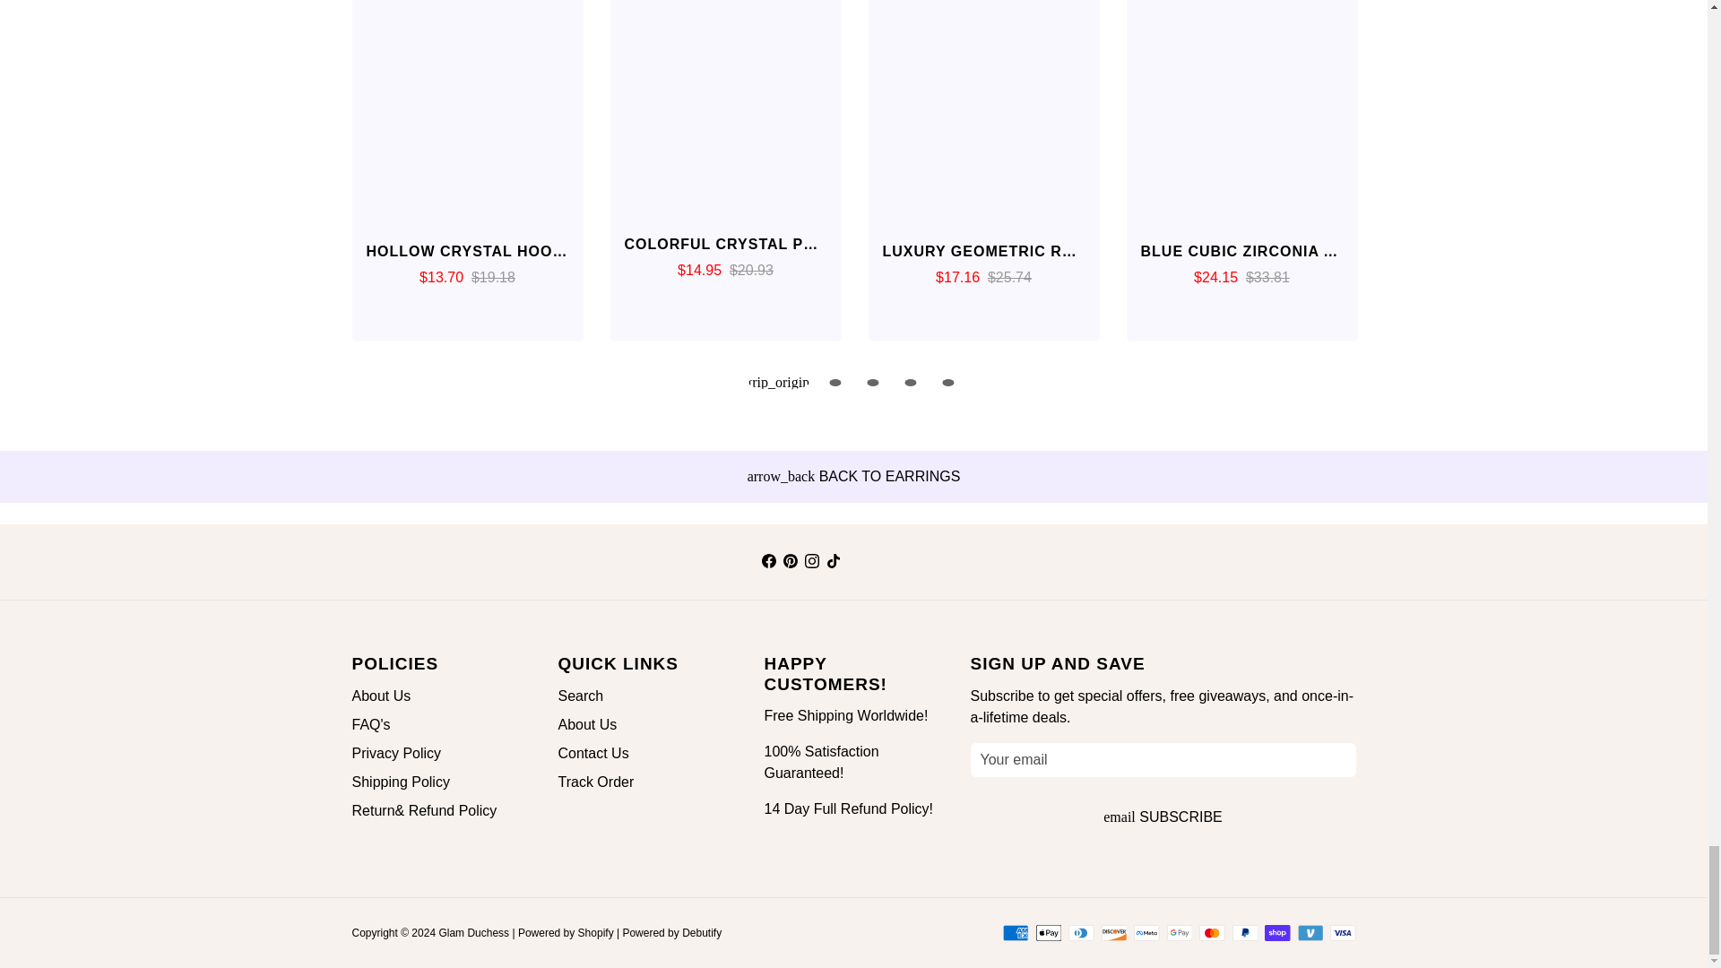 This screenshot has height=968, width=1721. What do you see at coordinates (1016, 932) in the screenshot?
I see `American Express` at bounding box center [1016, 932].